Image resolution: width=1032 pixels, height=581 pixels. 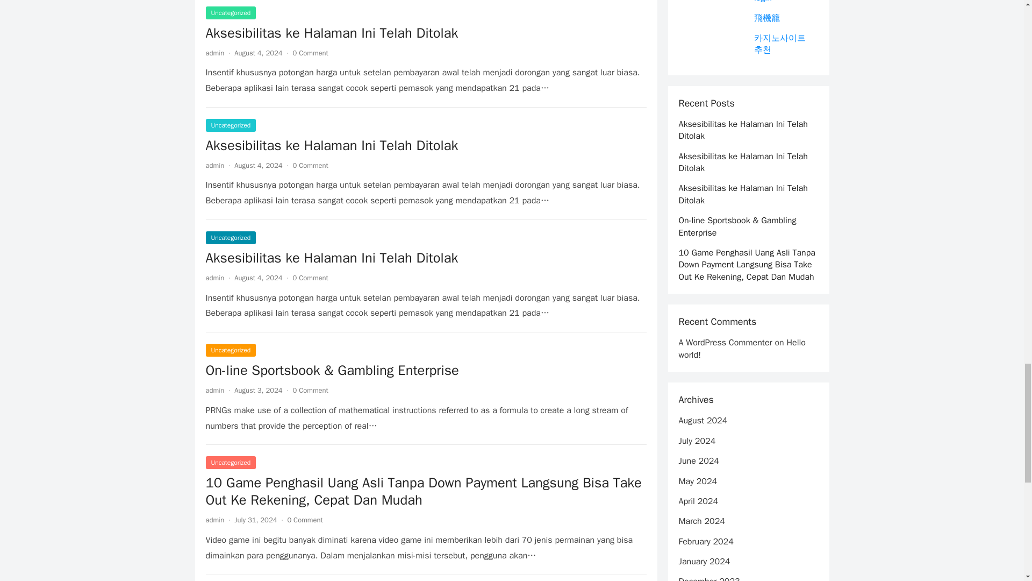 I want to click on Posts by admin, so click(x=214, y=278).